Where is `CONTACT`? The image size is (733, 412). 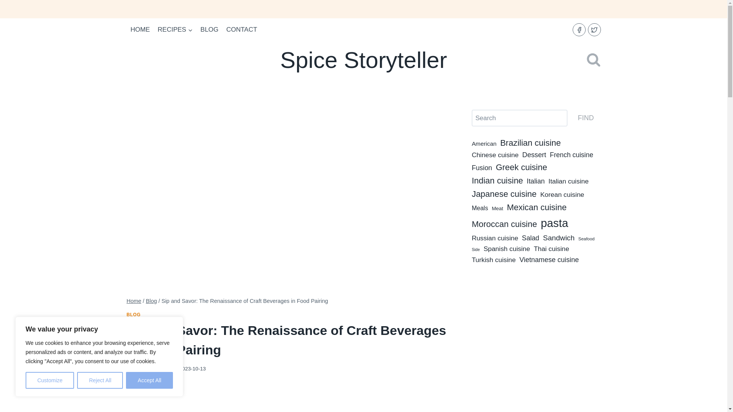 CONTACT is located at coordinates (242, 30).